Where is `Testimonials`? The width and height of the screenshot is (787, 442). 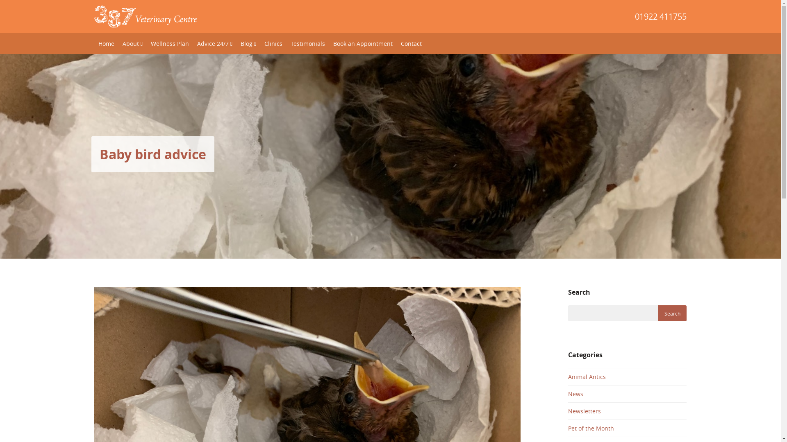
Testimonials is located at coordinates (308, 43).